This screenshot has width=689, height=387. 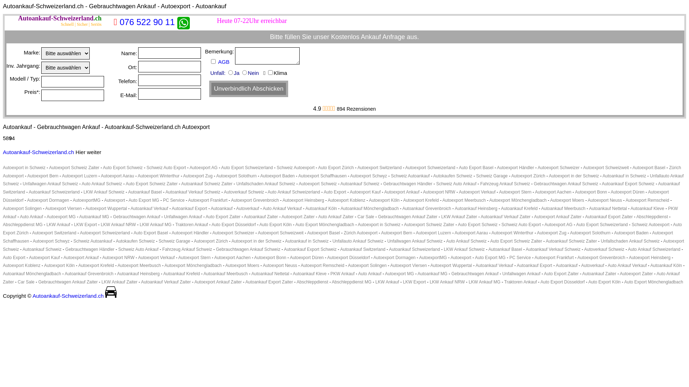 What do you see at coordinates (554, 258) in the screenshot?
I see `Autoexport Frankfurt` at bounding box center [554, 258].